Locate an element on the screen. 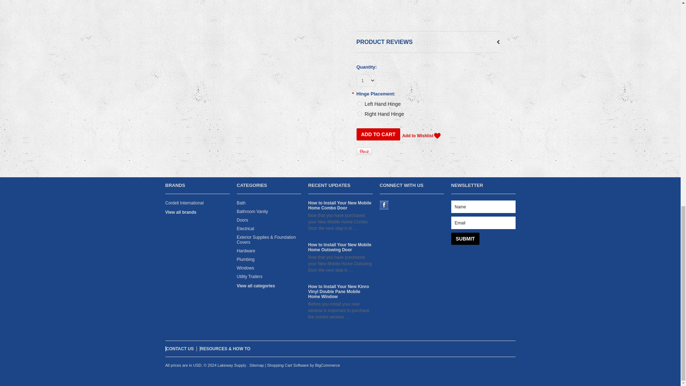 The height and width of the screenshot is (386, 686). Add to Wishlist is located at coordinates (421, 136).